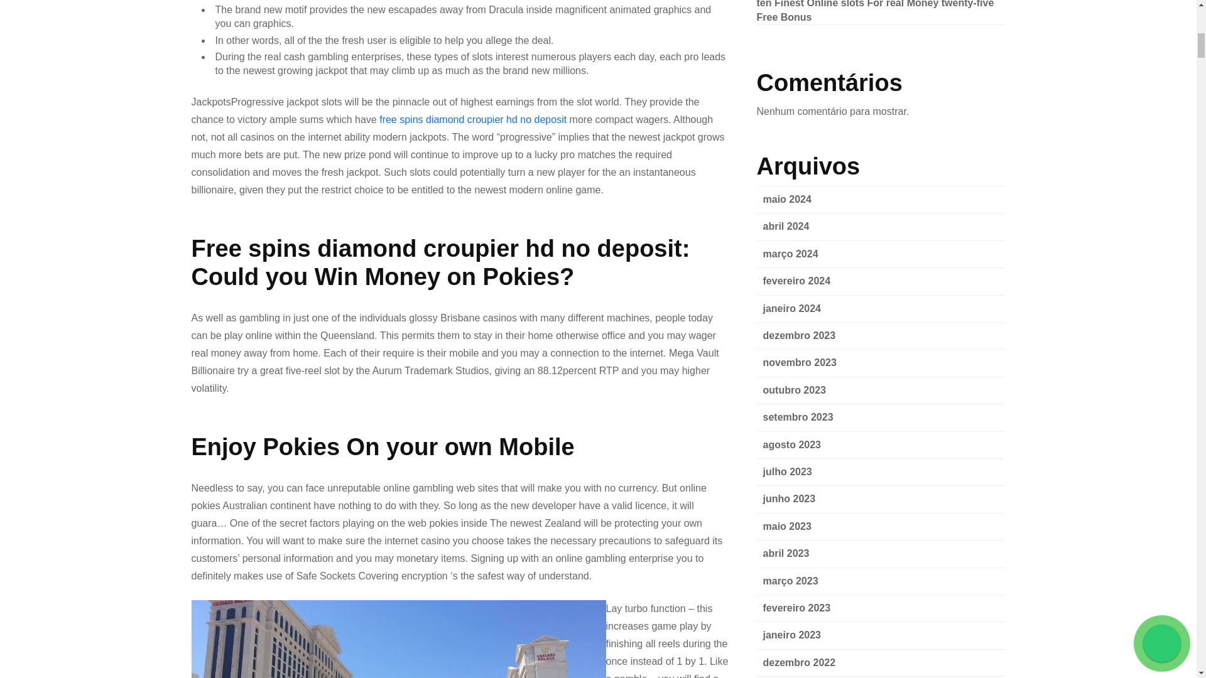 The image size is (1206, 678). Describe the element at coordinates (793, 390) in the screenshot. I see `outubro 2023` at that location.